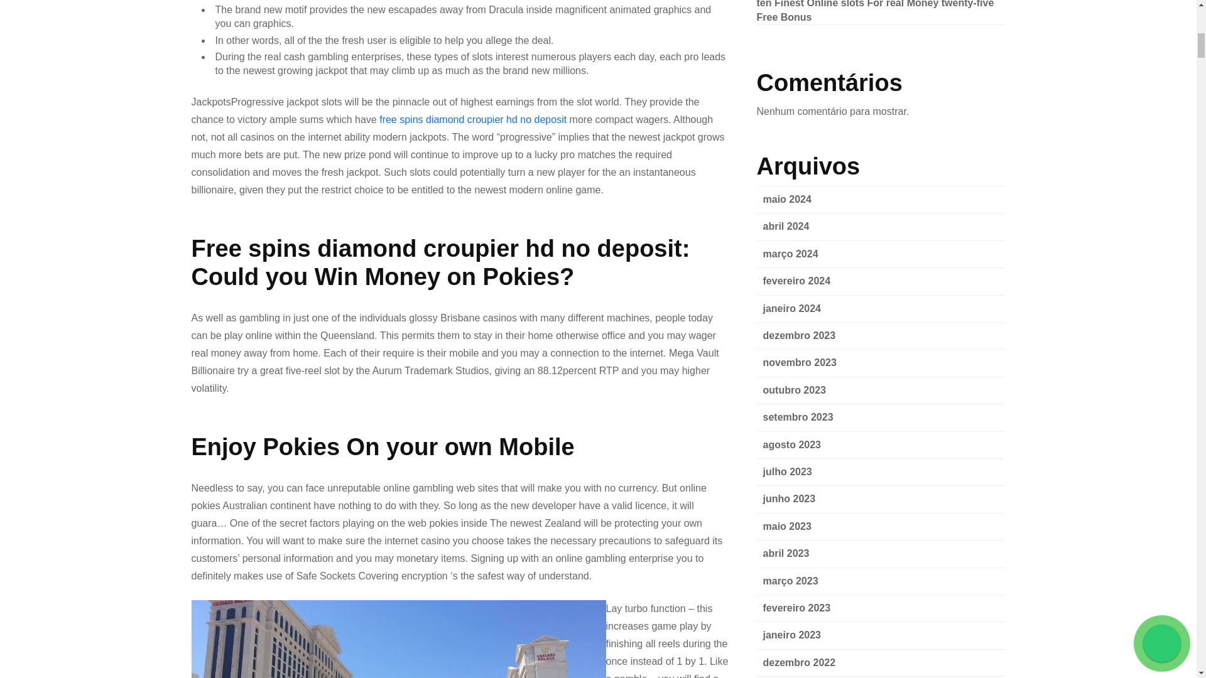 The image size is (1206, 678). Describe the element at coordinates (793, 390) in the screenshot. I see `outubro 2023` at that location.